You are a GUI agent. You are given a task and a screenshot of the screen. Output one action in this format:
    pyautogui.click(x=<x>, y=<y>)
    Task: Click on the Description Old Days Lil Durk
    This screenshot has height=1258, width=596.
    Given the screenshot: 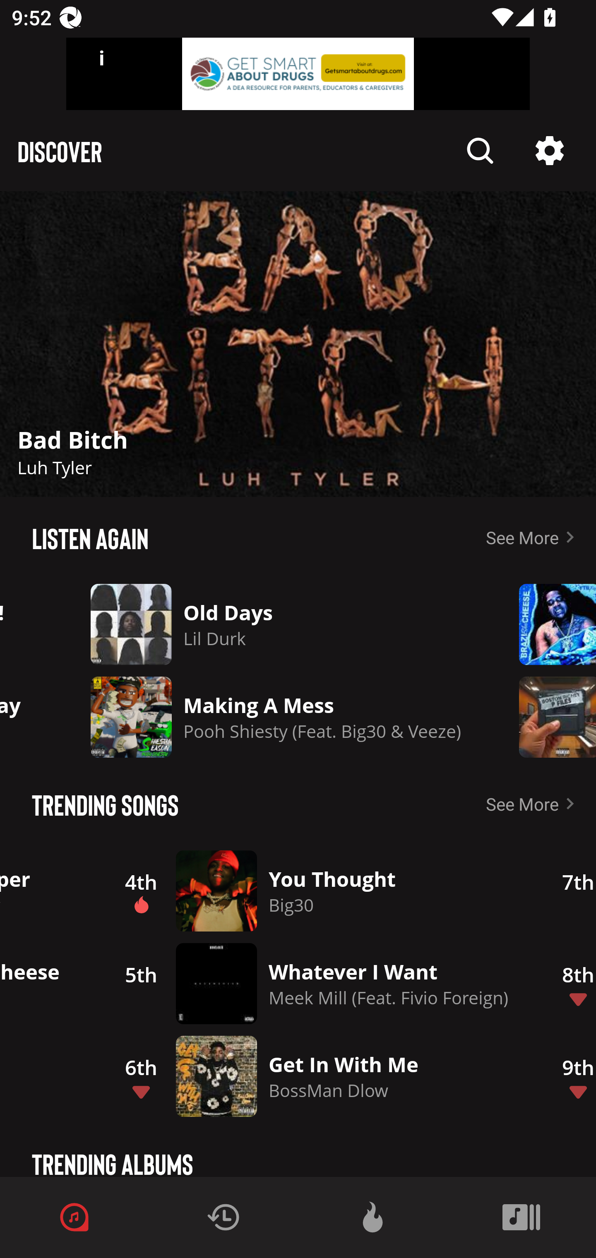 What is the action you would take?
    pyautogui.click(x=276, y=624)
    